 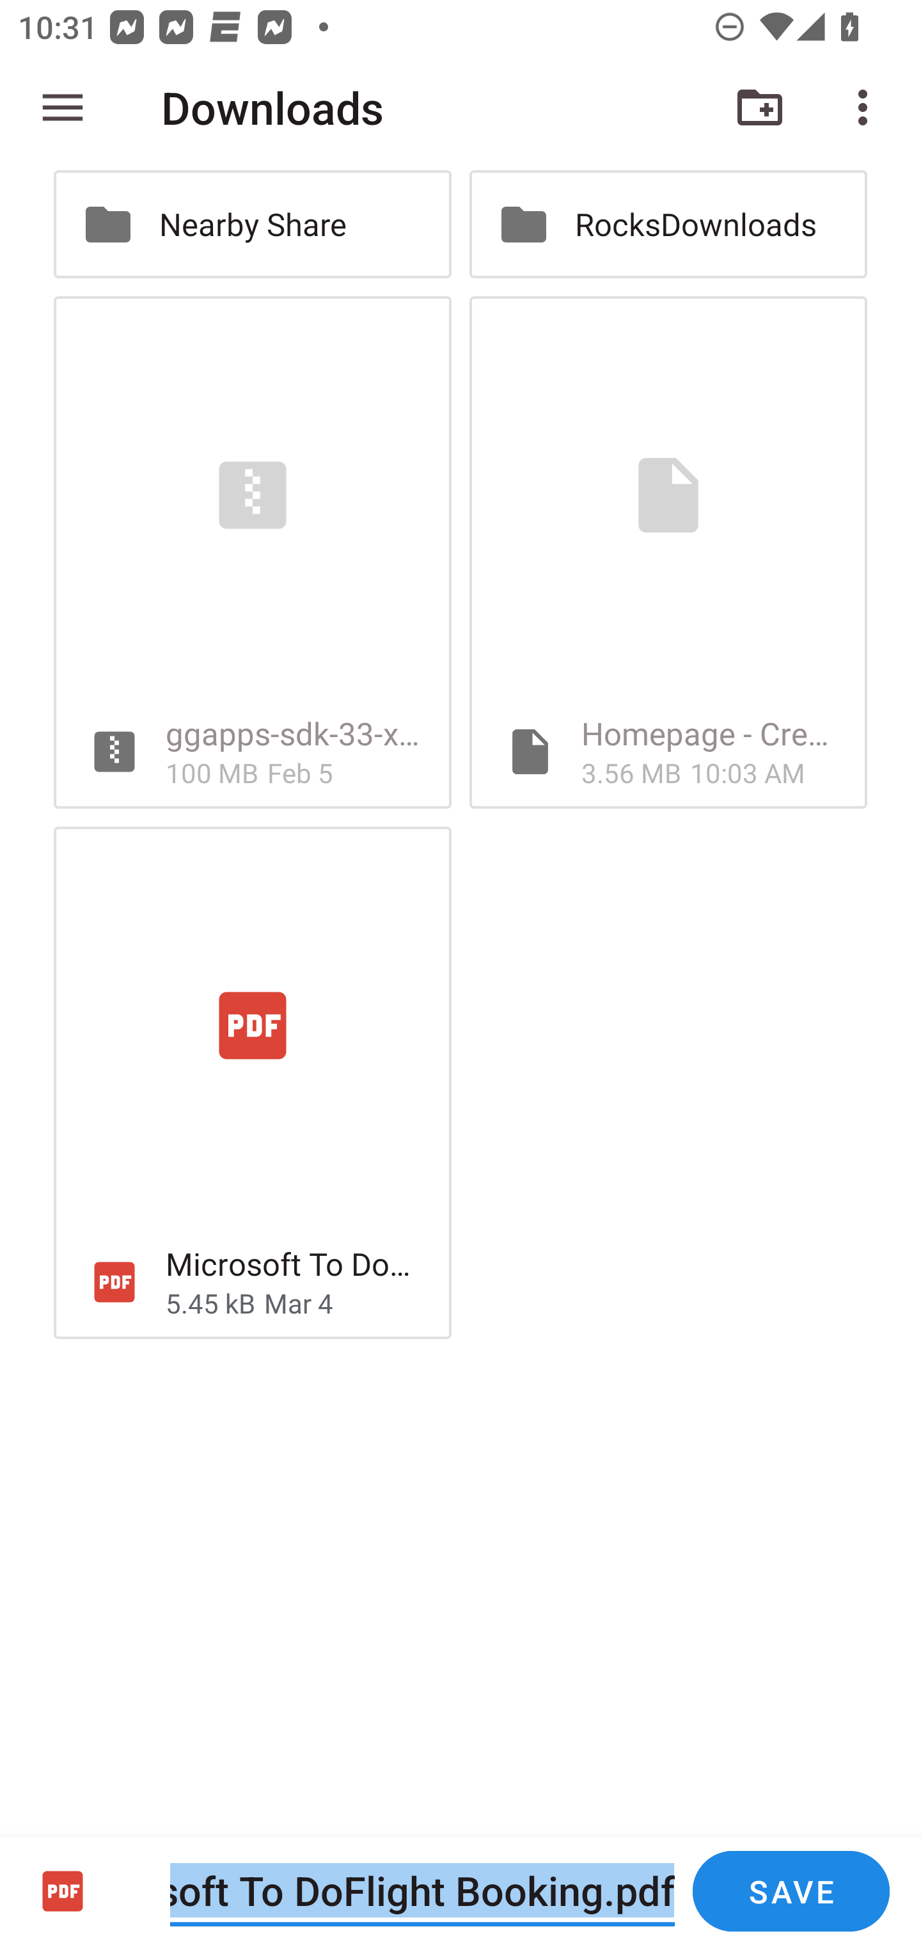 I want to click on New folder, so click(x=760, y=107).